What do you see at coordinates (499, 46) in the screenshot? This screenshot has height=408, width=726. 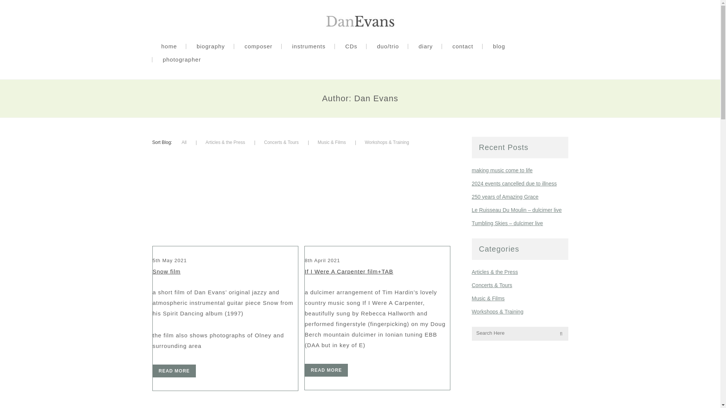 I see `blog` at bounding box center [499, 46].